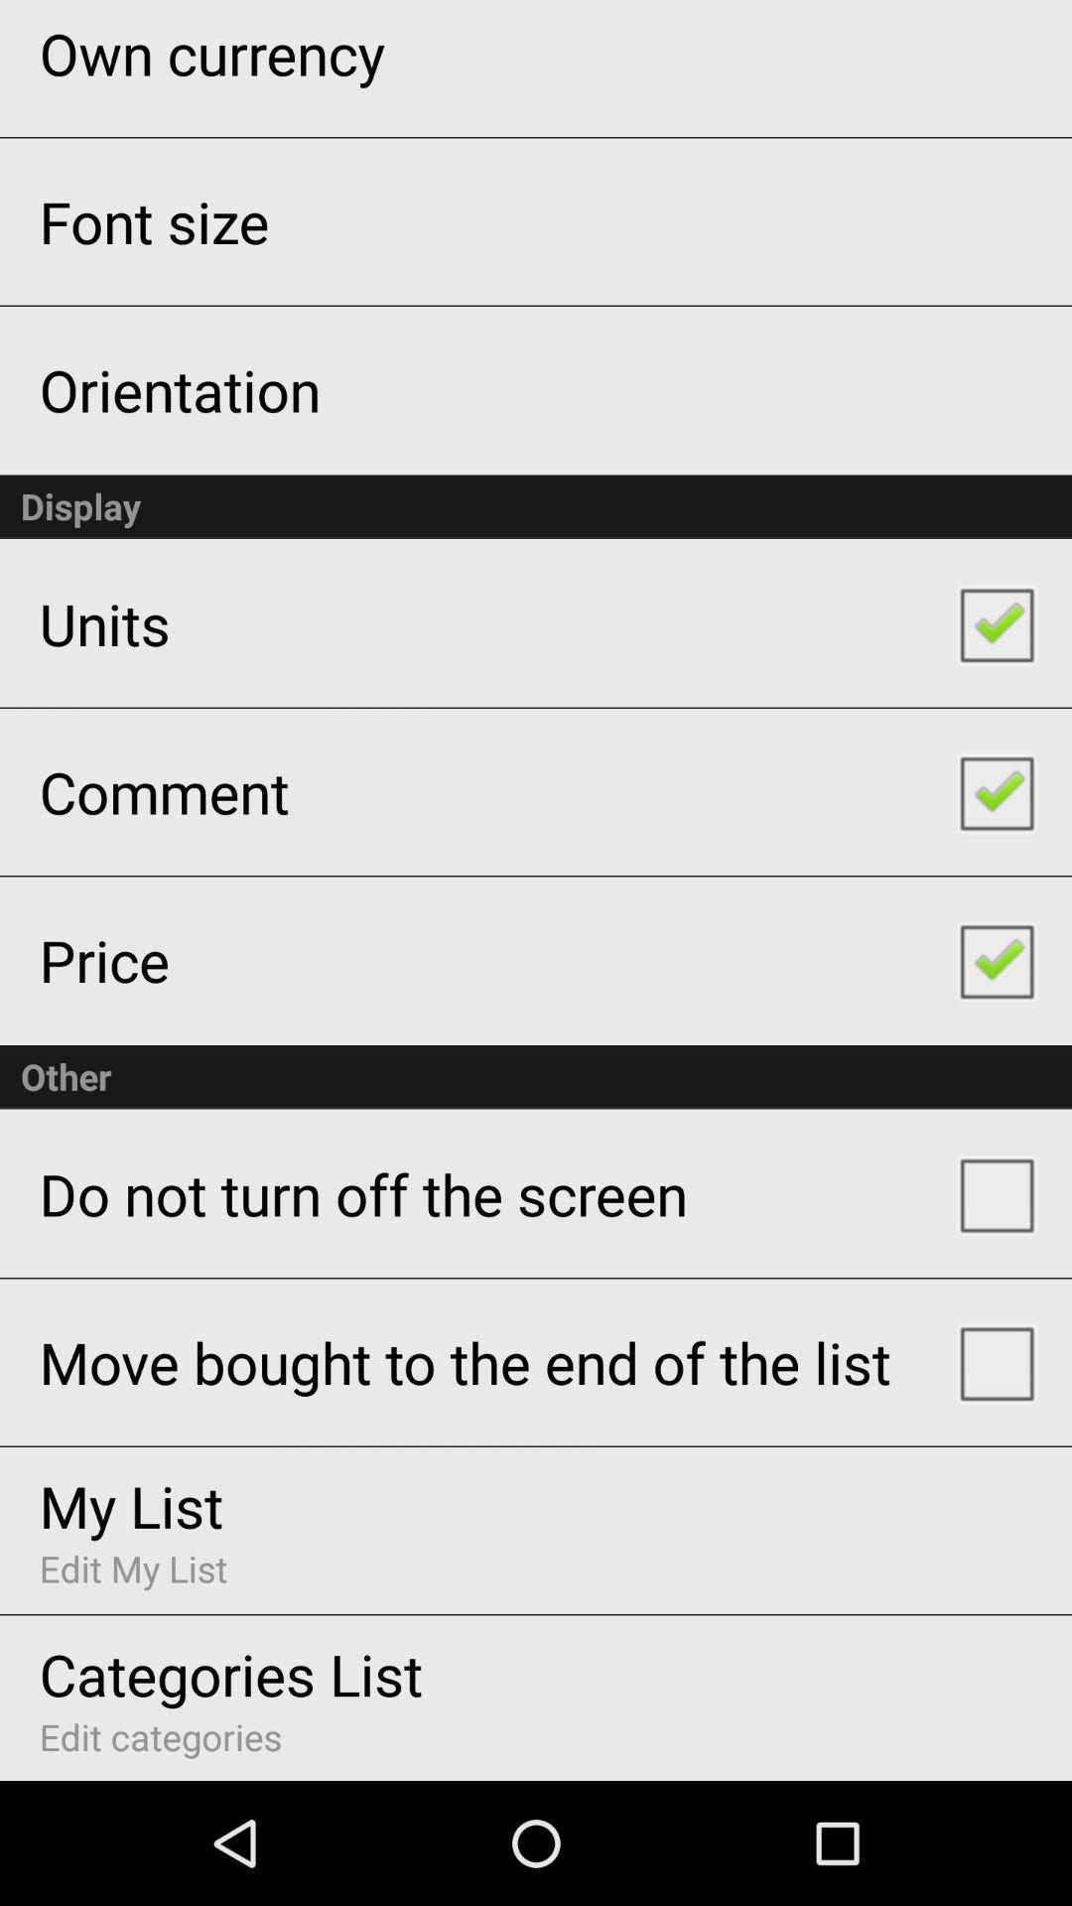 The height and width of the screenshot is (1906, 1072). What do you see at coordinates (104, 623) in the screenshot?
I see `open units icon` at bounding box center [104, 623].